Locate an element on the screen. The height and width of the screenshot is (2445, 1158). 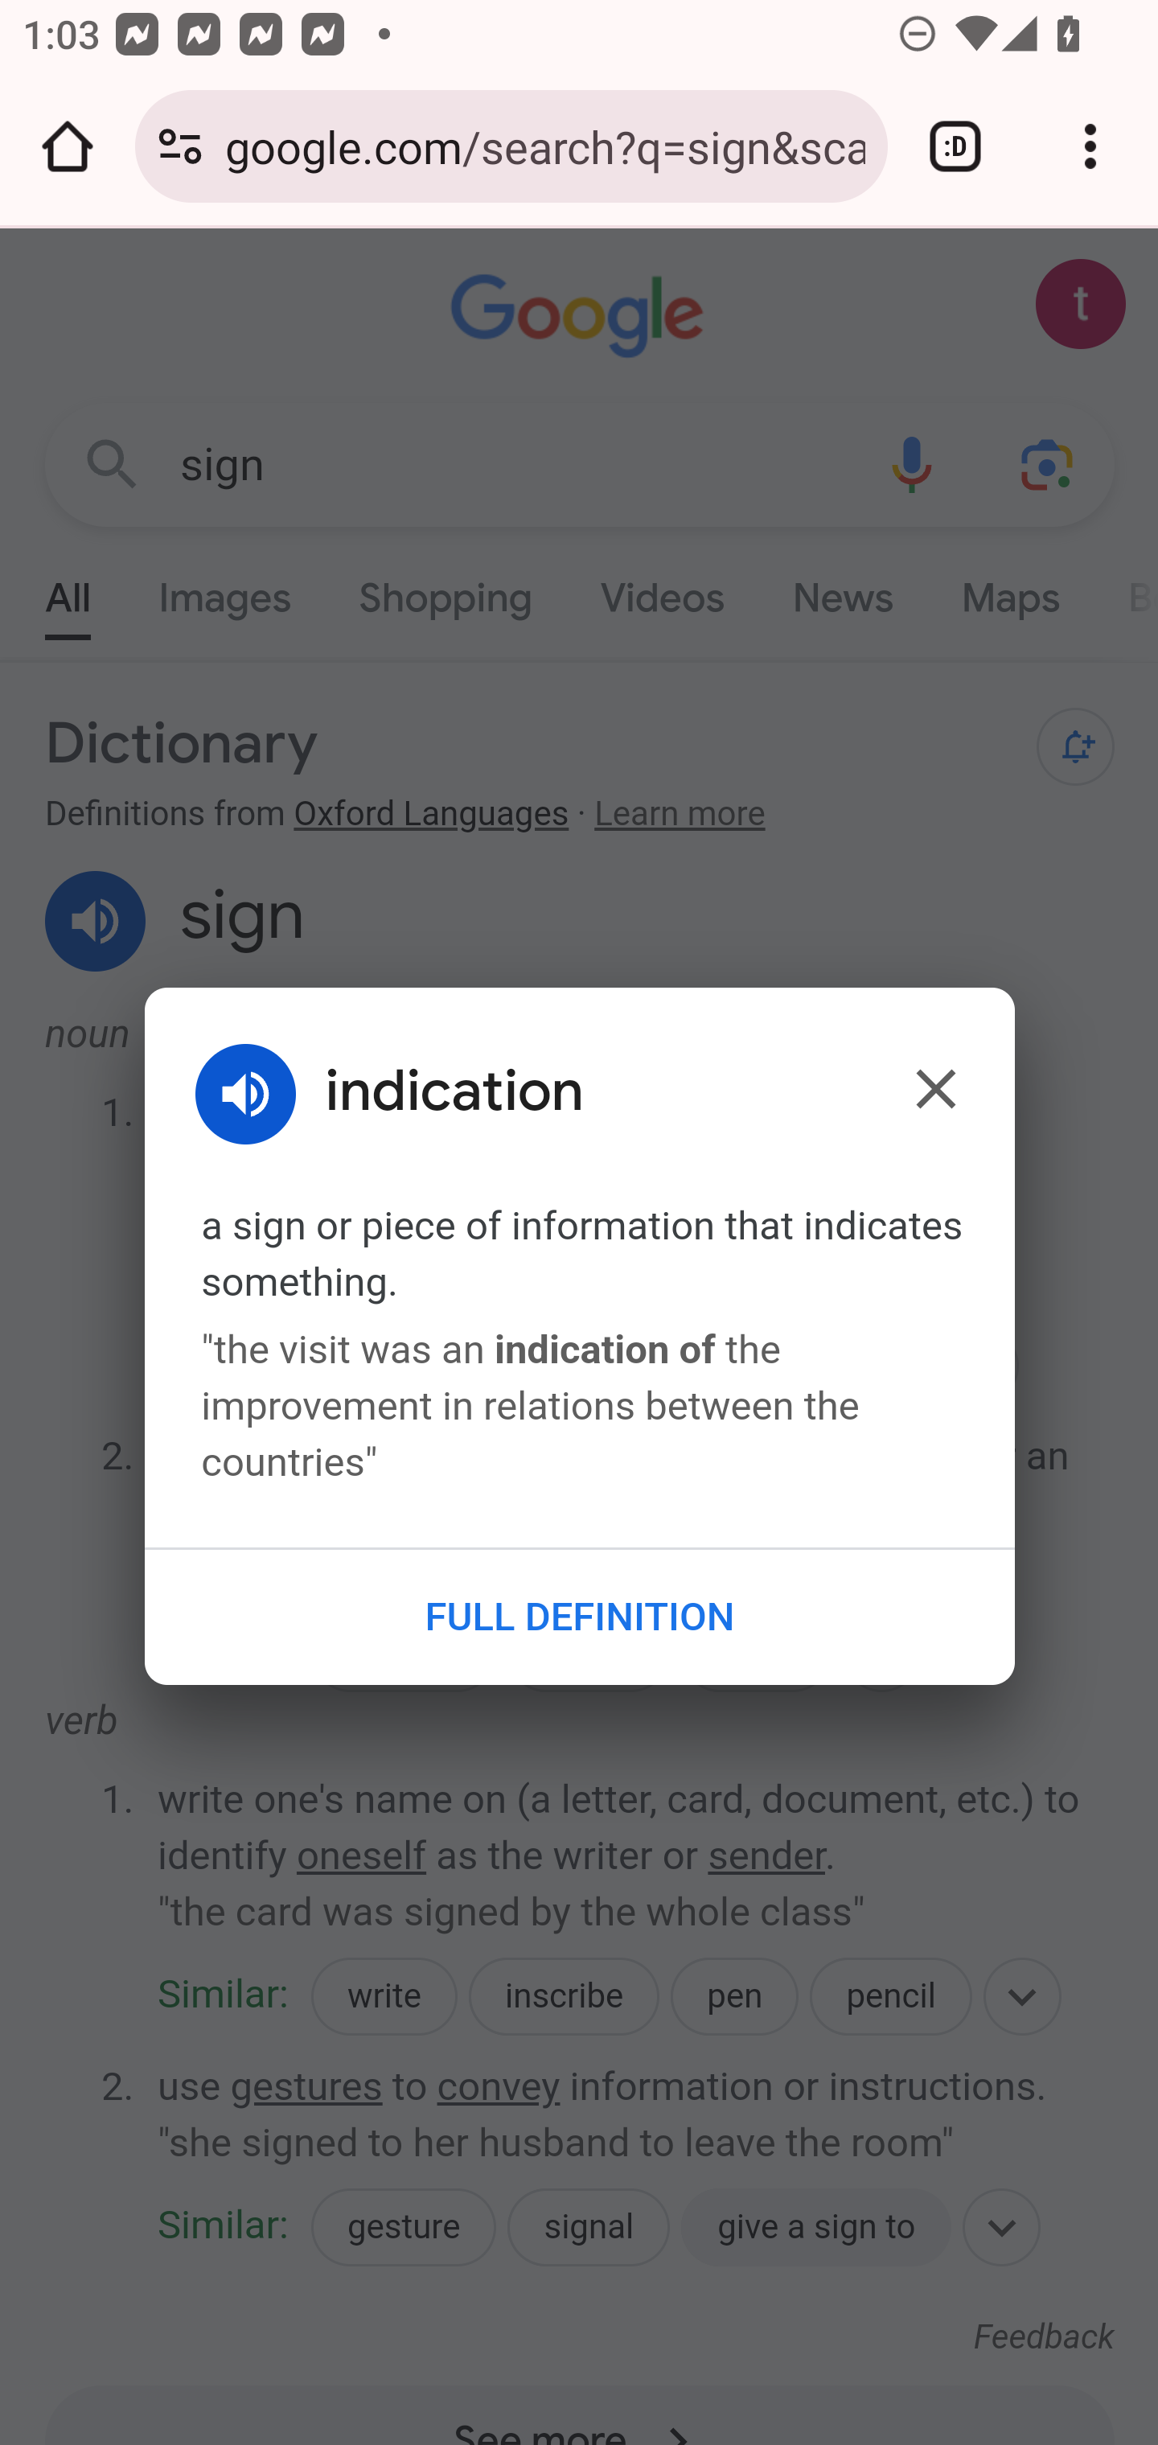
 Listen  is located at coordinates (257, 1092).